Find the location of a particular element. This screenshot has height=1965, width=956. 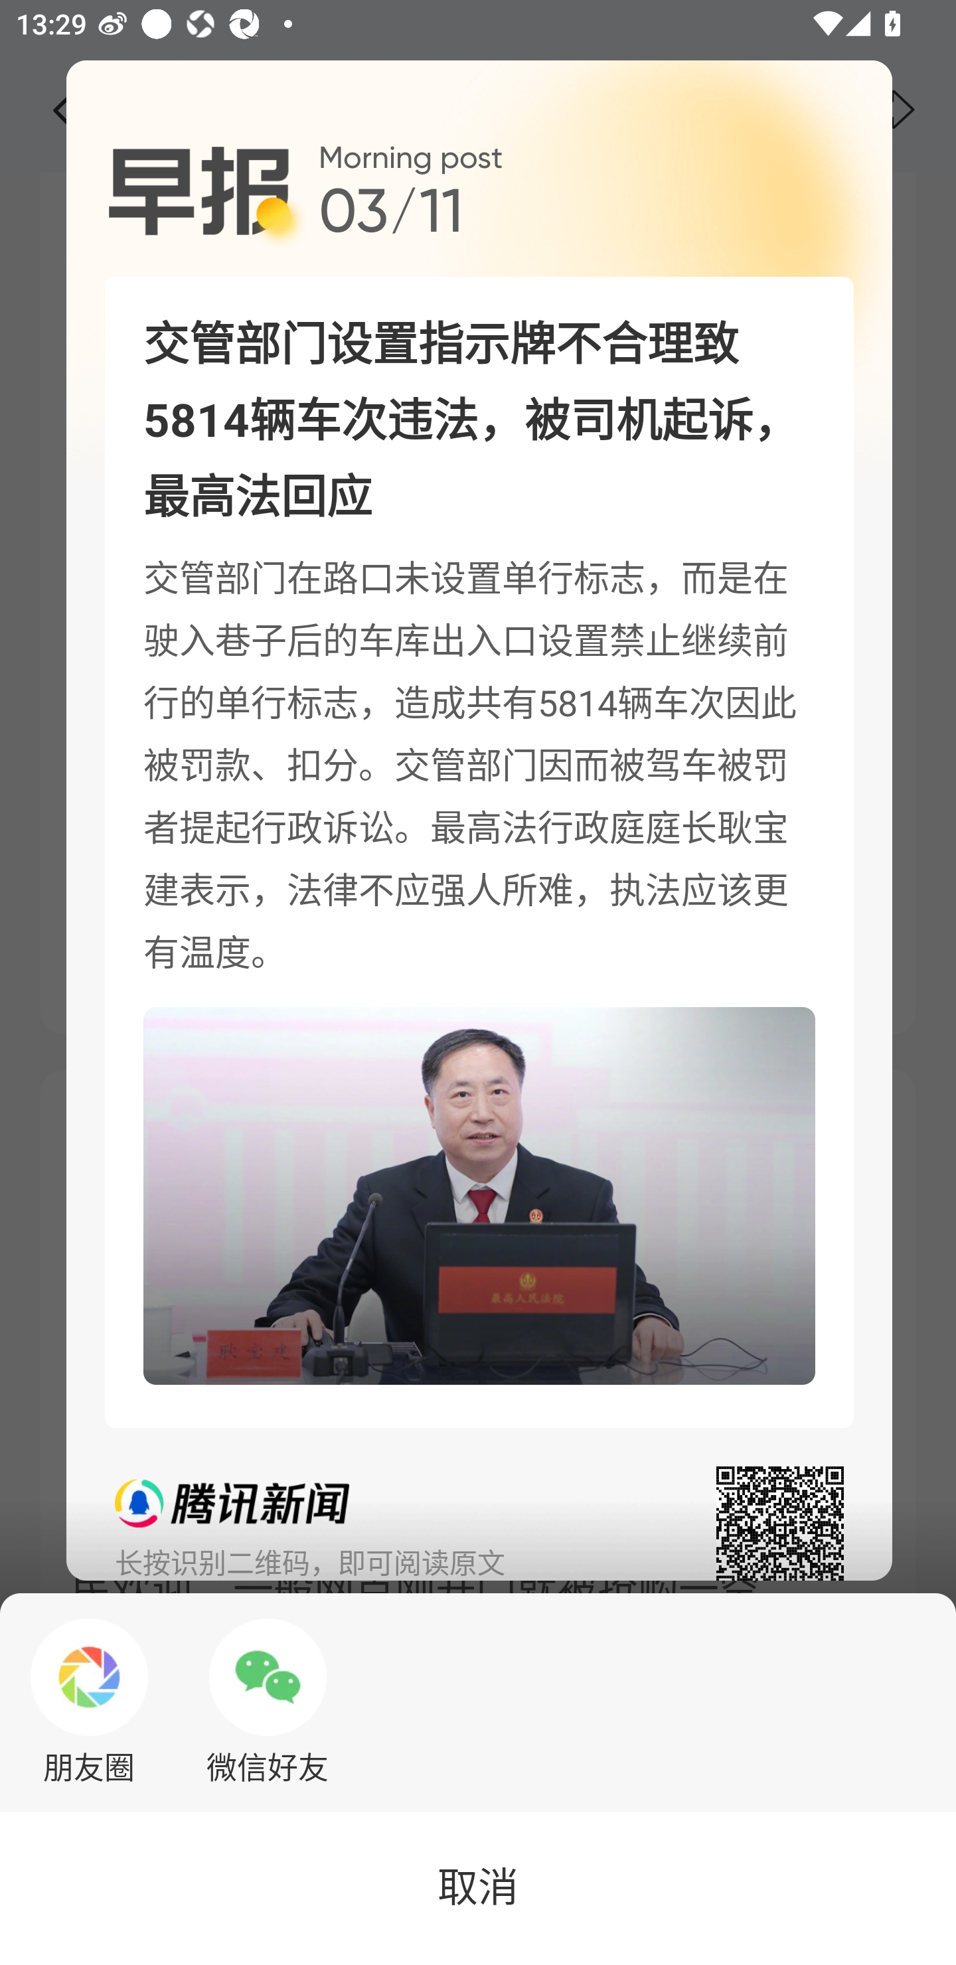

朋友圈 is located at coordinates (89, 1702).